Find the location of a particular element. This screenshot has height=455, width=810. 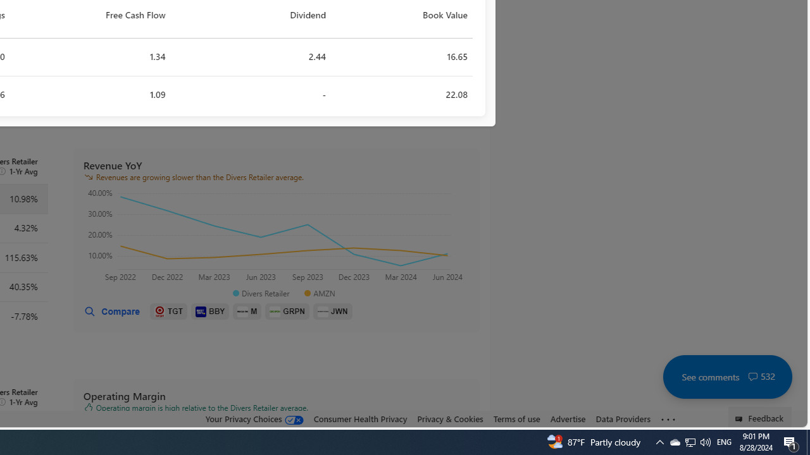

Privacy & Cookies is located at coordinates (451, 418).